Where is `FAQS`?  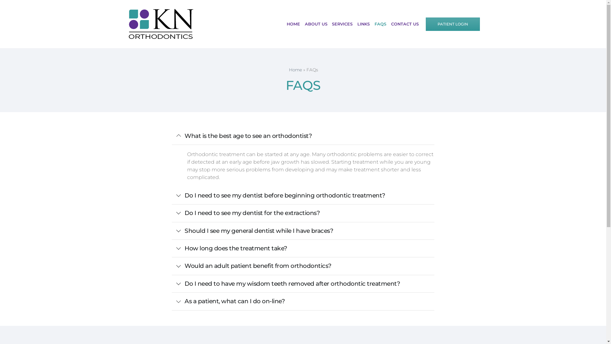
FAQS is located at coordinates (381, 24).